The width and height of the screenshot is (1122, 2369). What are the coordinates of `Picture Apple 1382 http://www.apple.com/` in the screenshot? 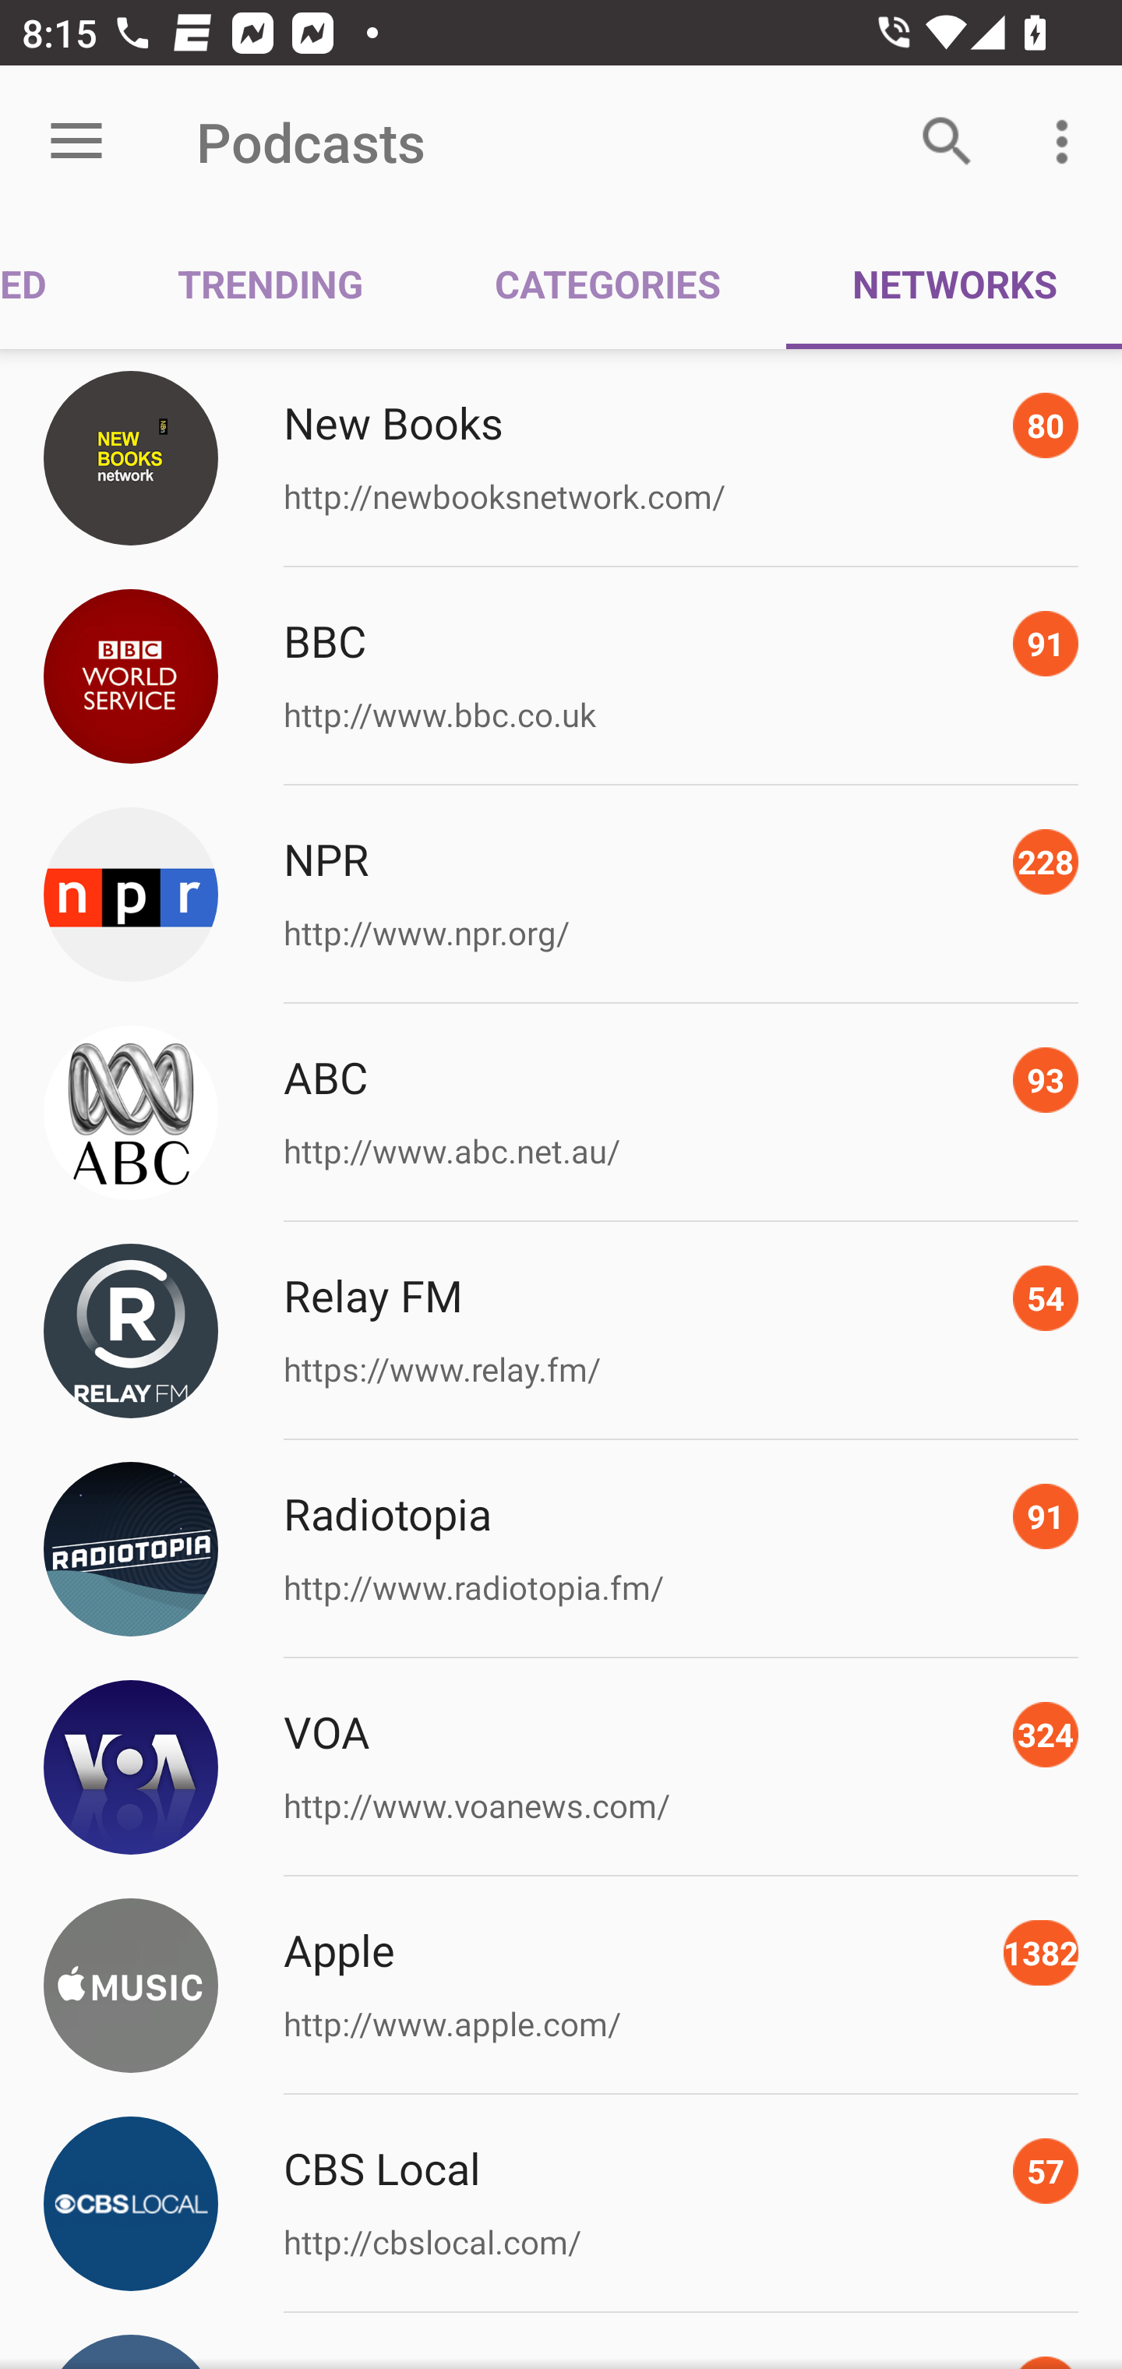 It's located at (561, 1985).